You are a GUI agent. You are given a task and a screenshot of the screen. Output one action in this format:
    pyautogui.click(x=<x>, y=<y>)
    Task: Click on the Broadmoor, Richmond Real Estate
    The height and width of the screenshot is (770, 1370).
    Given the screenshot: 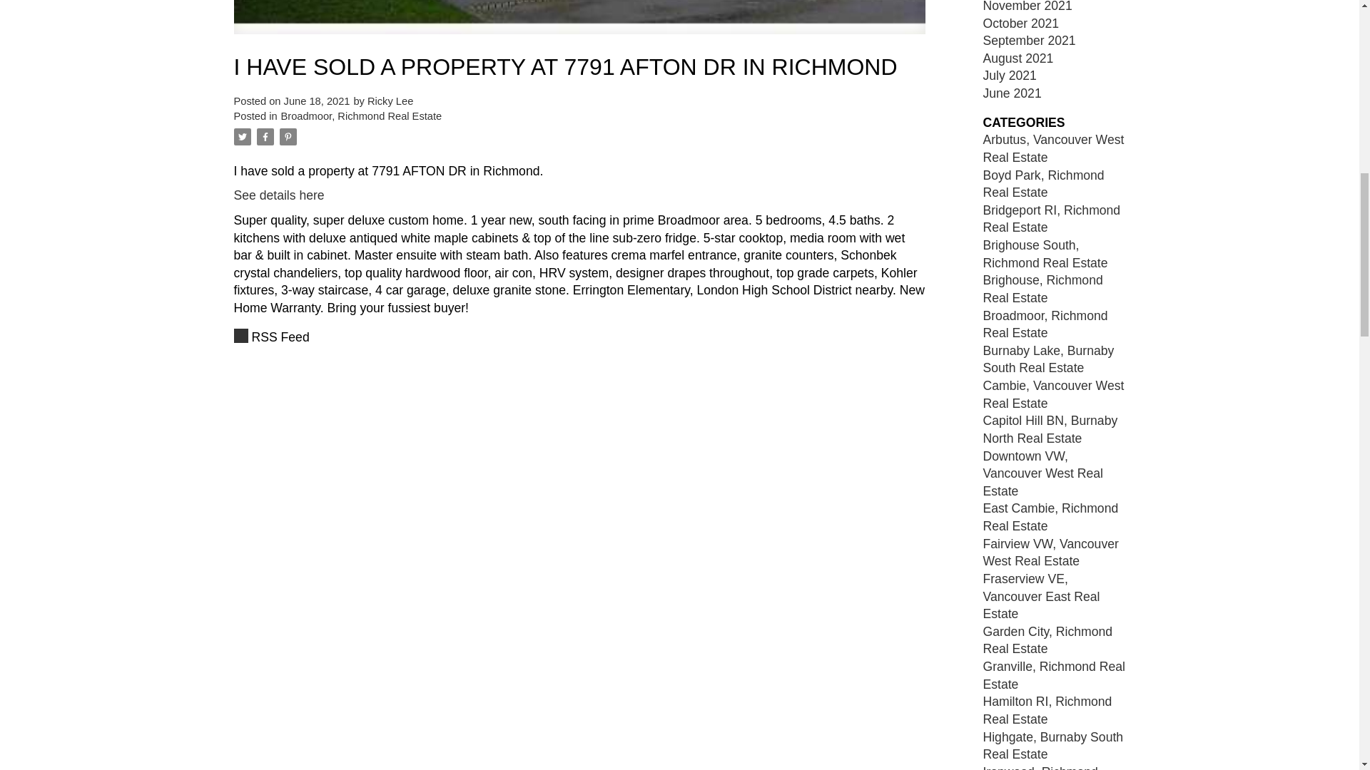 What is the action you would take?
    pyautogui.click(x=361, y=115)
    